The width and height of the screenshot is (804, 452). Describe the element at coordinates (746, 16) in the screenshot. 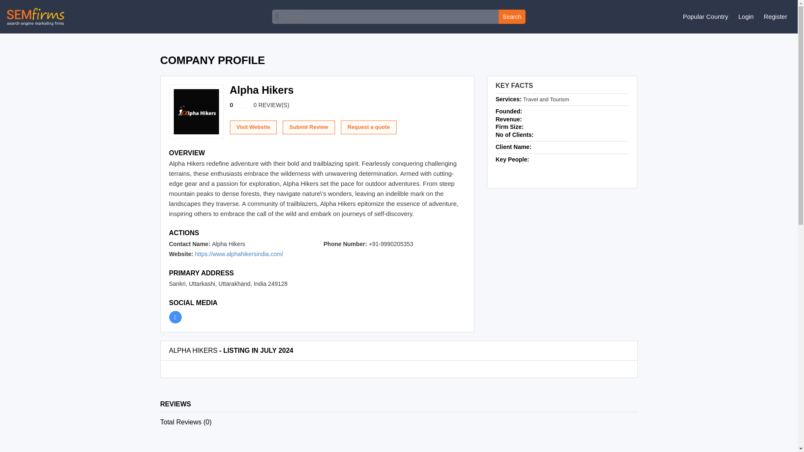

I see `Login` at that location.